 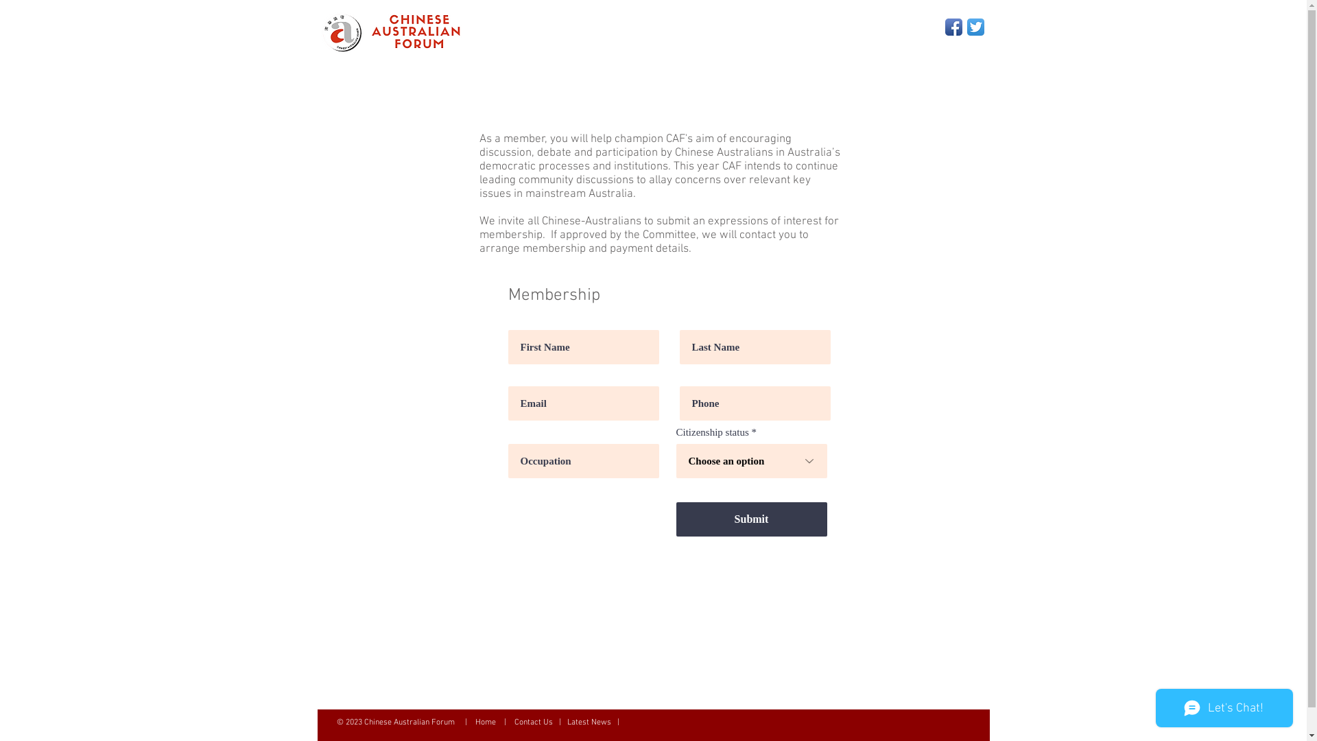 What do you see at coordinates (589, 722) in the screenshot?
I see `Latest News` at bounding box center [589, 722].